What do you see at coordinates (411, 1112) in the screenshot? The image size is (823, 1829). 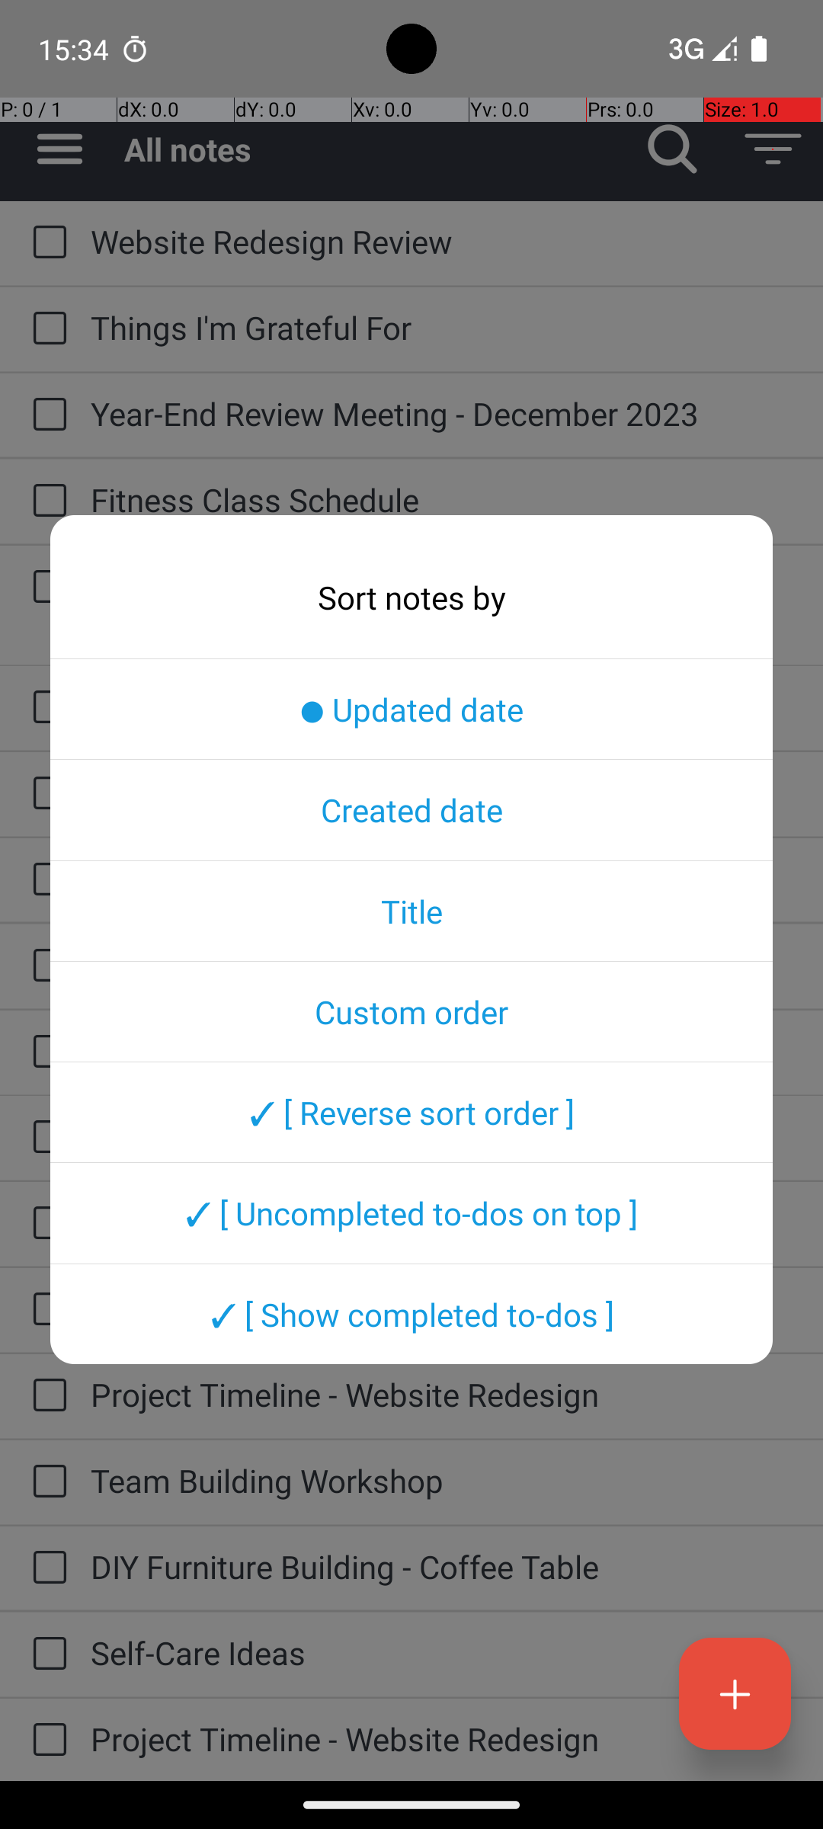 I see `✓ [ Reverse sort order ]` at bounding box center [411, 1112].